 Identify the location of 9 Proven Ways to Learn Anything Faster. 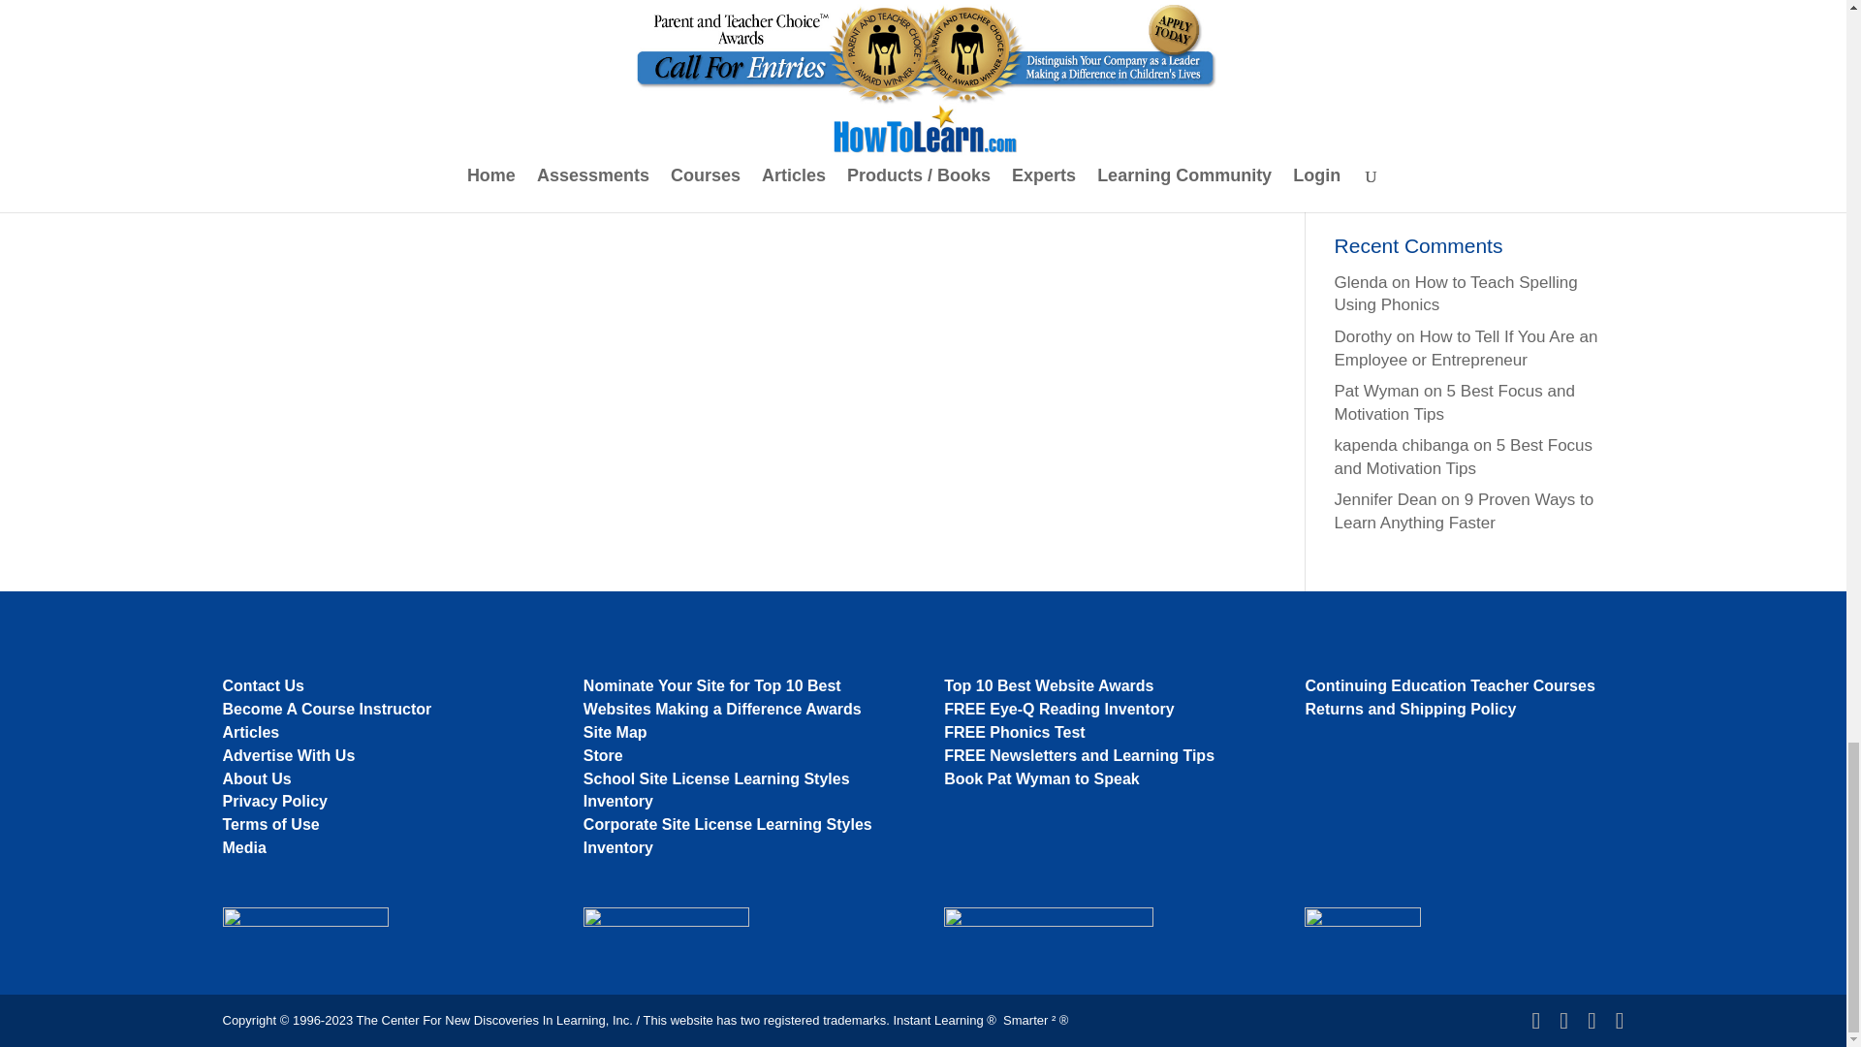
(1464, 511).